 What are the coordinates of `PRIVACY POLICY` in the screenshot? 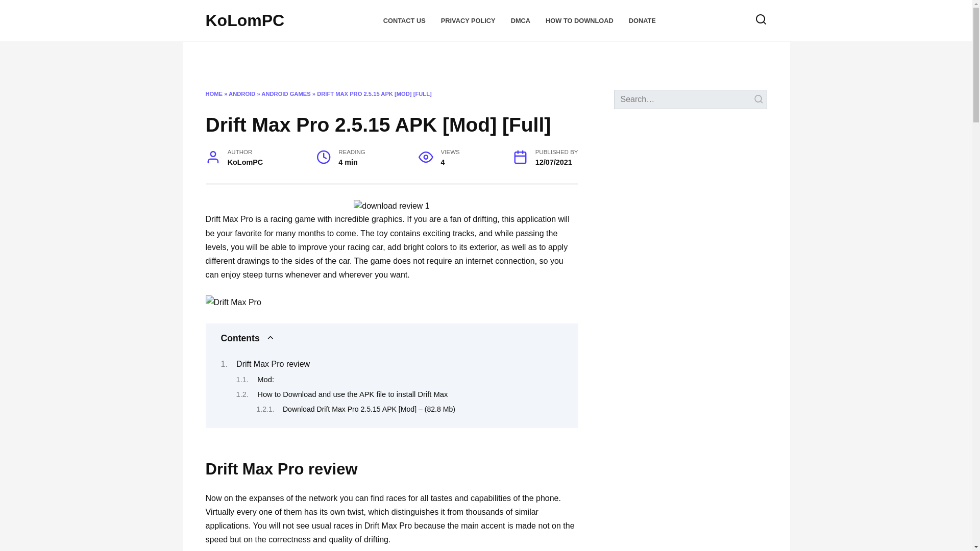 It's located at (469, 20).